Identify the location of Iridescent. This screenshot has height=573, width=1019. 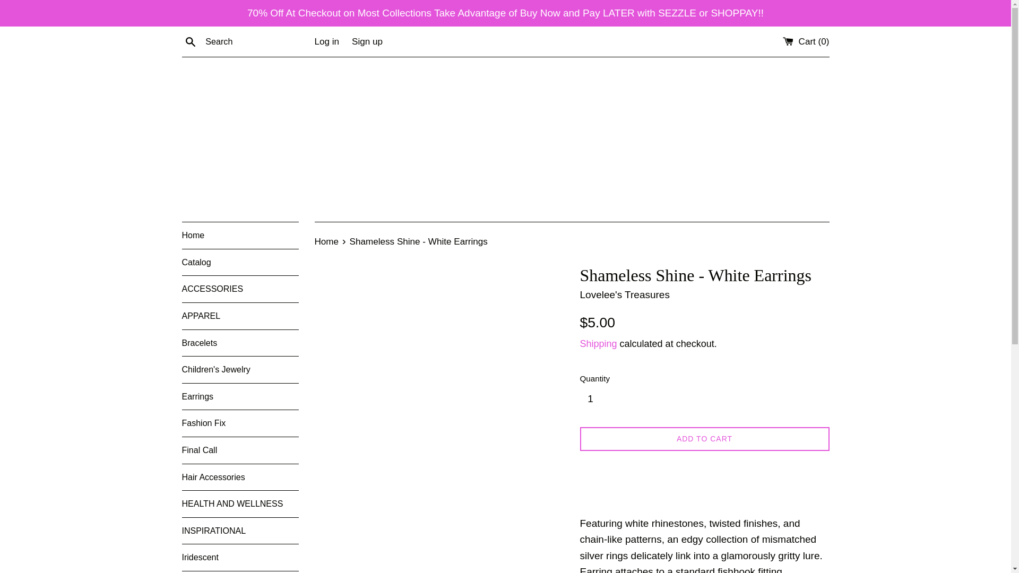
(240, 557).